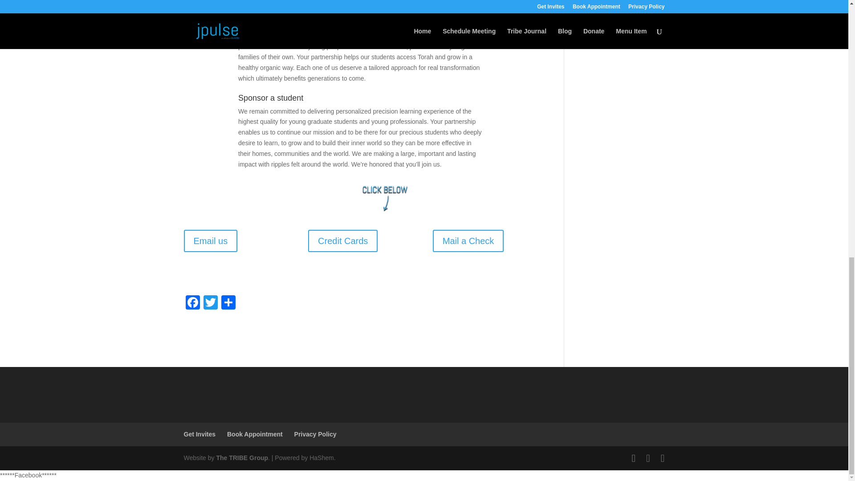 The height and width of the screenshot is (481, 855). What do you see at coordinates (315, 434) in the screenshot?
I see `Privacy Policy` at bounding box center [315, 434].